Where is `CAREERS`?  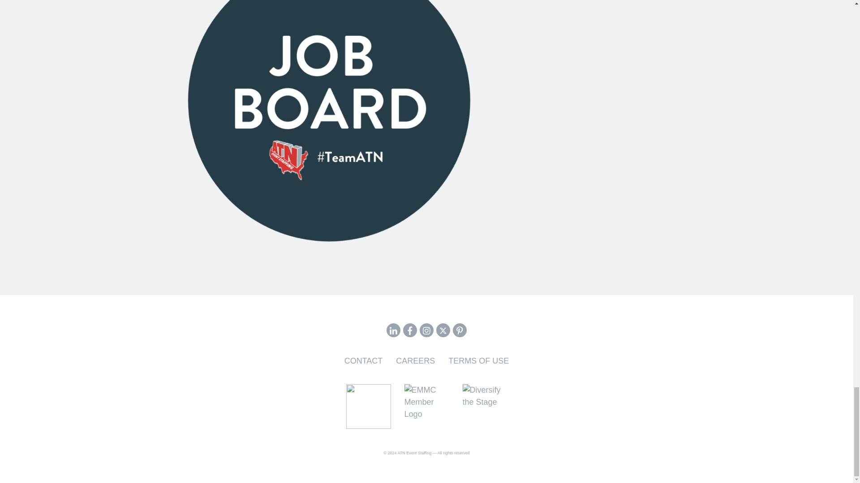 CAREERS is located at coordinates (415, 360).